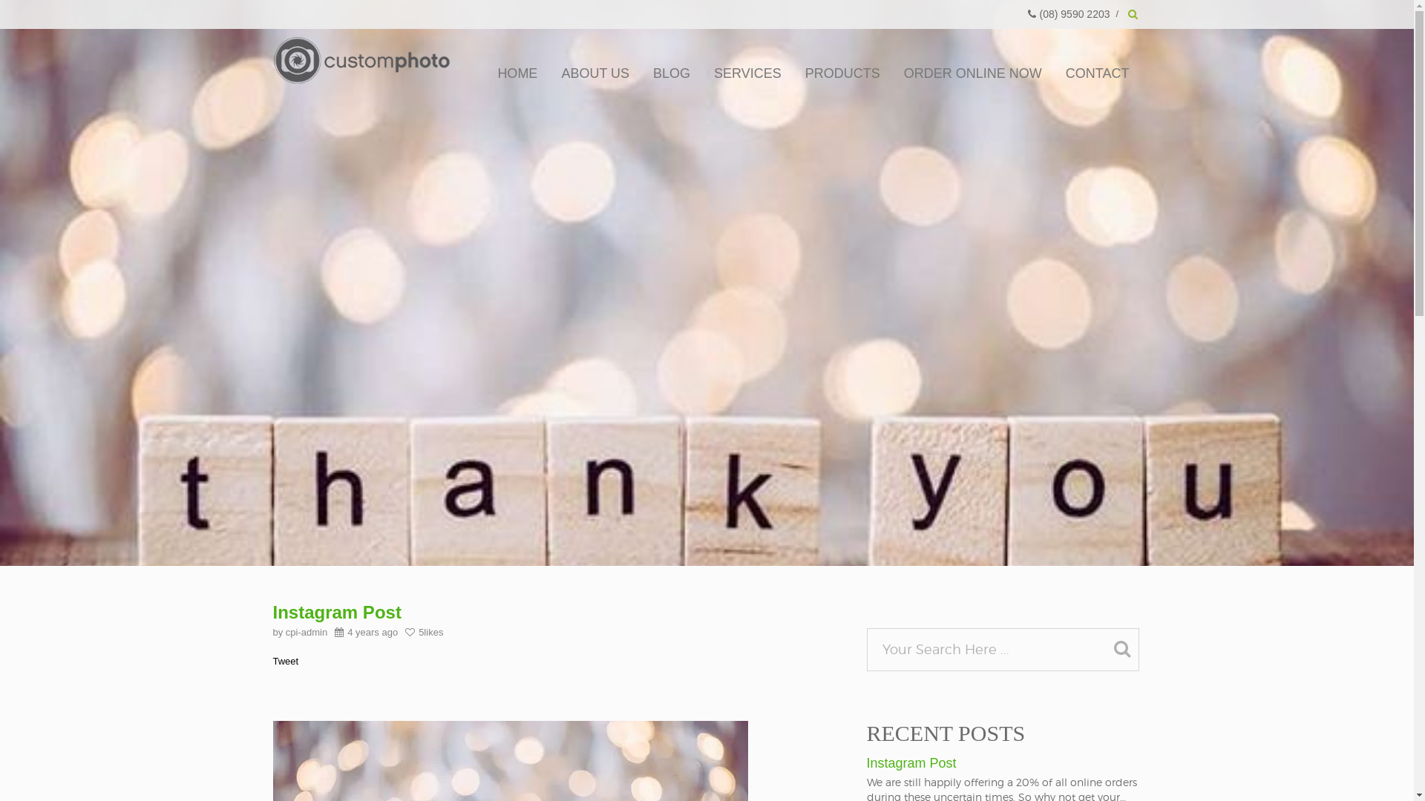  Describe the element at coordinates (595, 73) in the screenshot. I see `ABOUT US` at that location.